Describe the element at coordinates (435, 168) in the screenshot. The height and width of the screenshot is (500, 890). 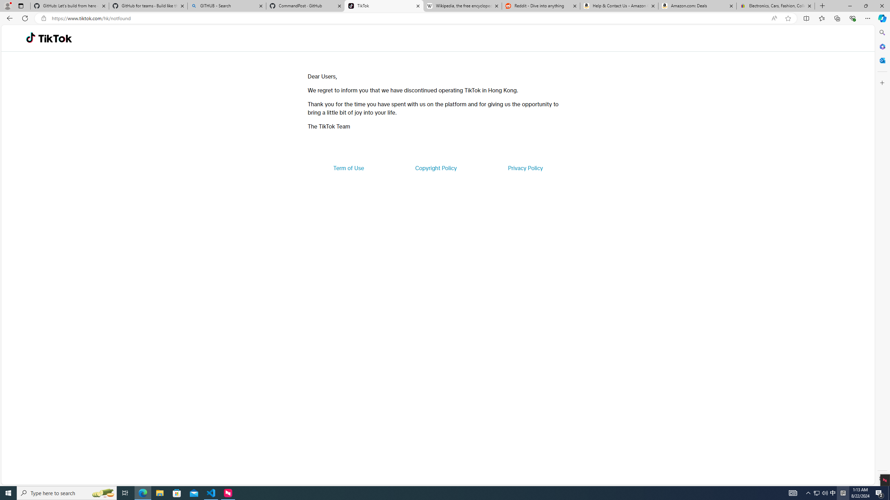
I see `Copyright Policy` at that location.